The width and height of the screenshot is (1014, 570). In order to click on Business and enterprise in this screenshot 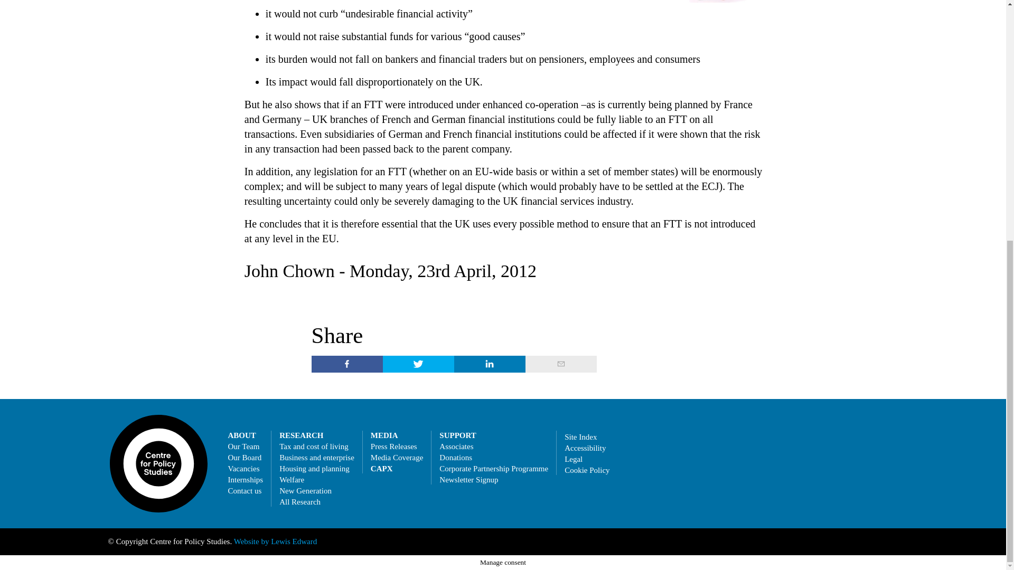, I will do `click(317, 457)`.